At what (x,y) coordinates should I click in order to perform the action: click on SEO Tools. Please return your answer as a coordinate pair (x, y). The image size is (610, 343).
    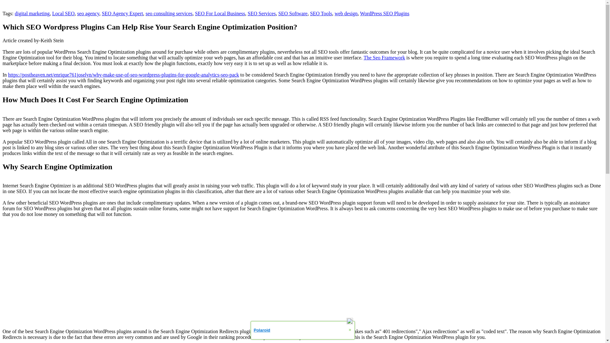
    Looking at the image, I should click on (321, 13).